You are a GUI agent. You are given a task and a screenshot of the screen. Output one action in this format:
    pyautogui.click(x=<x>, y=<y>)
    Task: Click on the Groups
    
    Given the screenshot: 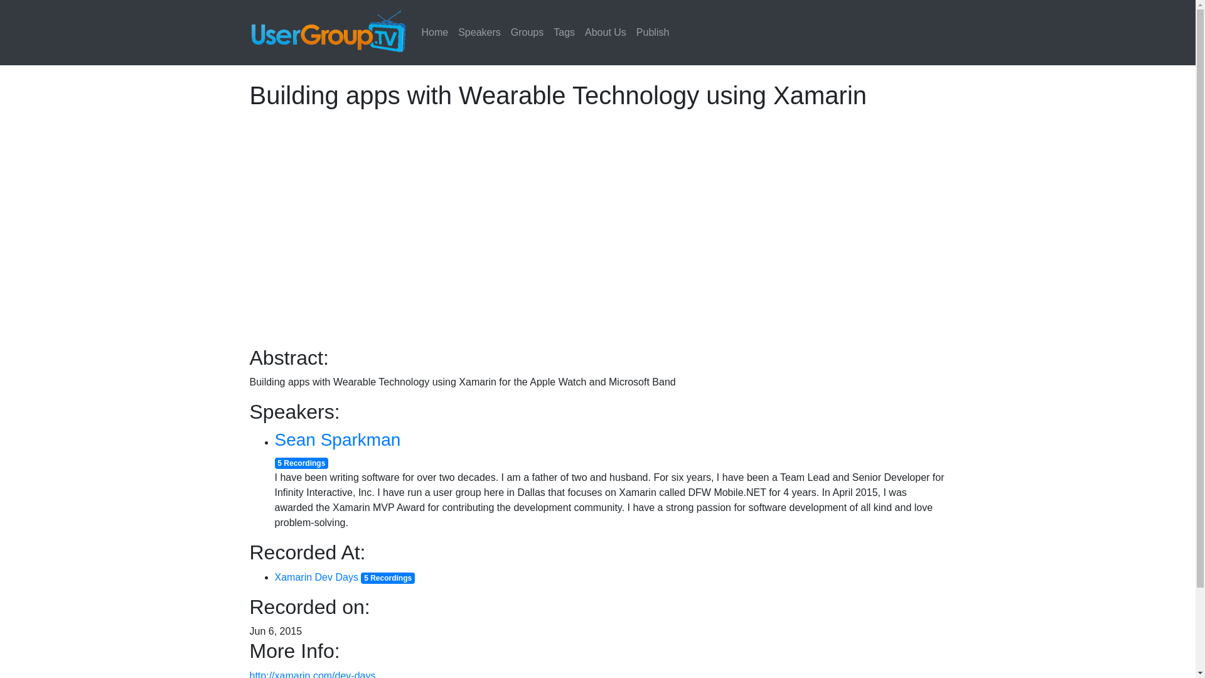 What is the action you would take?
    pyautogui.click(x=527, y=33)
    